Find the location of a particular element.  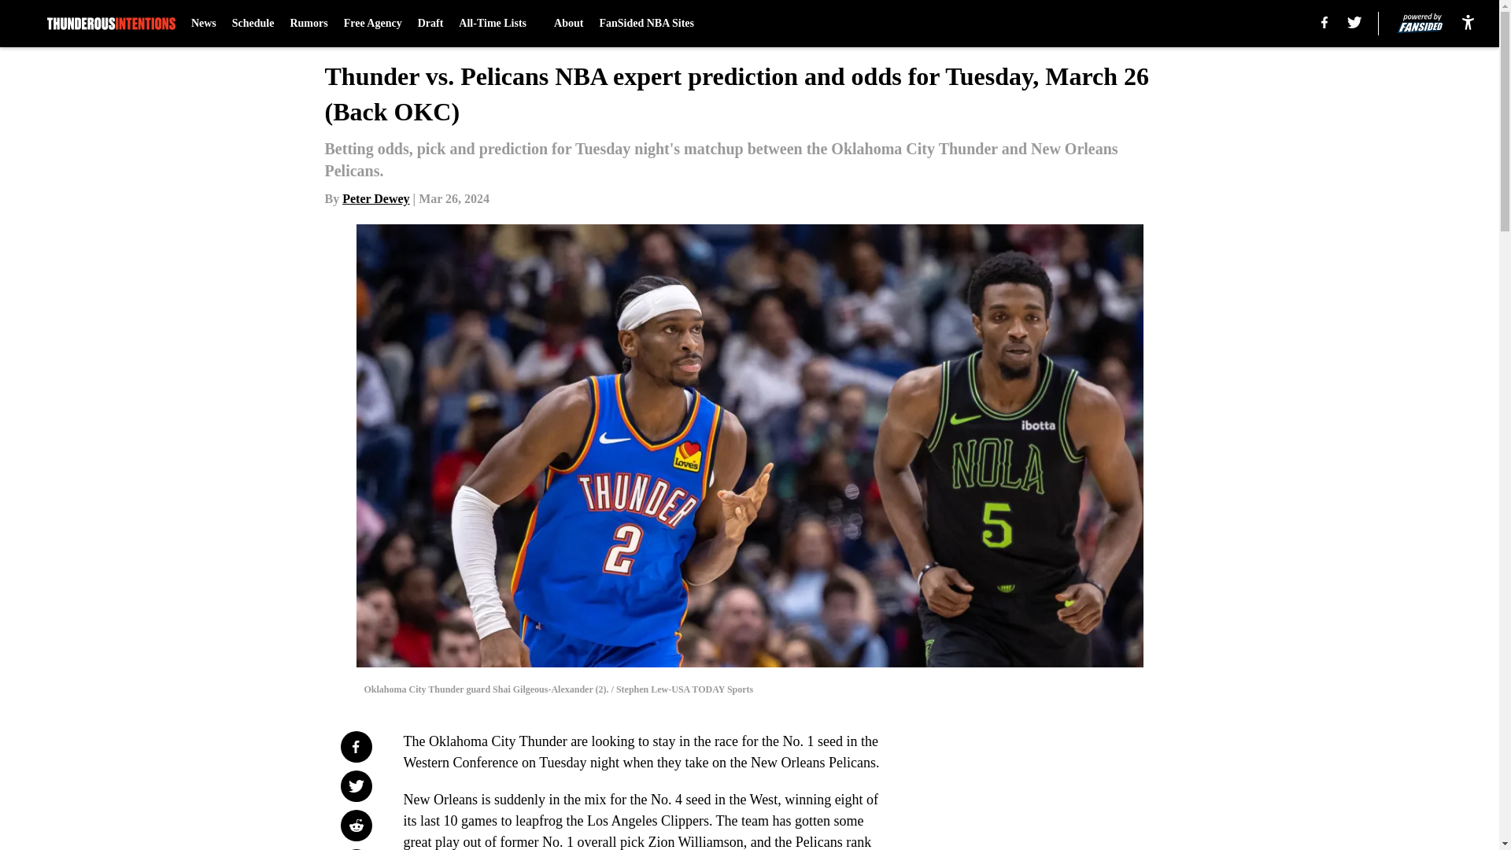

Peter Dewey is located at coordinates (376, 198).